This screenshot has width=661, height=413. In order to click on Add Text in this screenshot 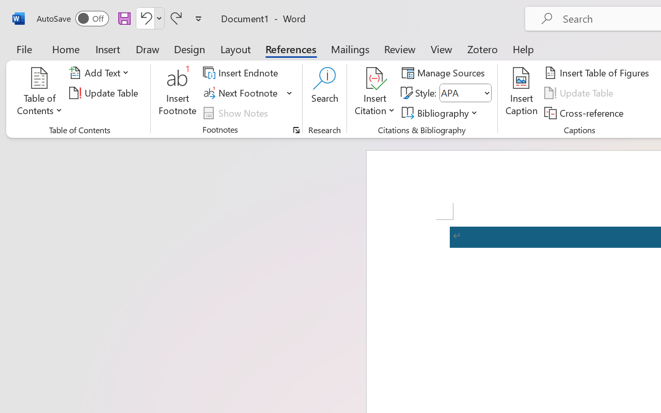, I will do `click(101, 73)`.